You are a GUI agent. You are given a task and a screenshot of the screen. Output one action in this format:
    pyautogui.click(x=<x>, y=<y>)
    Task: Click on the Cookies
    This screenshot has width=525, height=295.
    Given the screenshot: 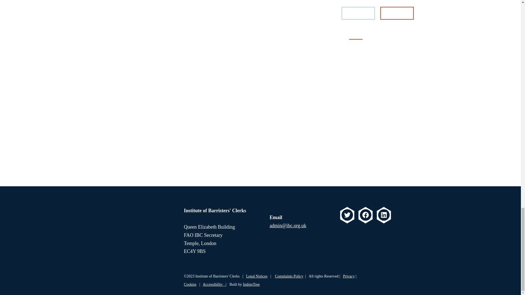 What is the action you would take?
    pyautogui.click(x=190, y=284)
    